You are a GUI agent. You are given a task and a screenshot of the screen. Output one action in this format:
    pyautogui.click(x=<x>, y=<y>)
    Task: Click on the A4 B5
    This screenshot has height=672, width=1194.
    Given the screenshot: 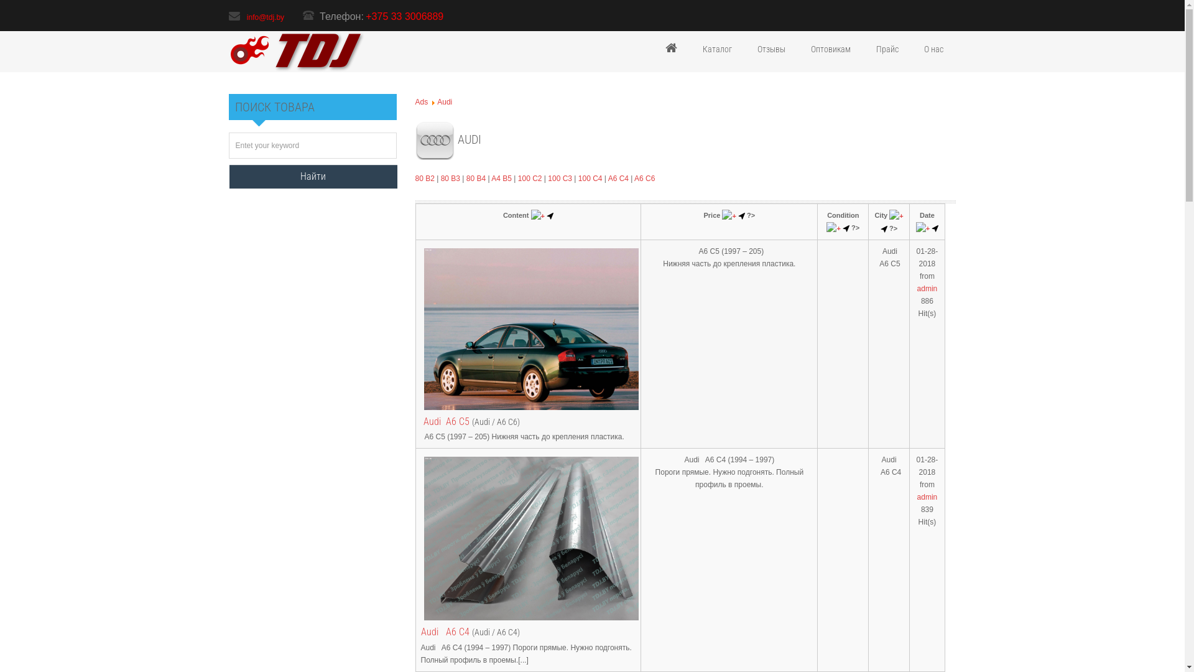 What is the action you would take?
    pyautogui.click(x=501, y=179)
    